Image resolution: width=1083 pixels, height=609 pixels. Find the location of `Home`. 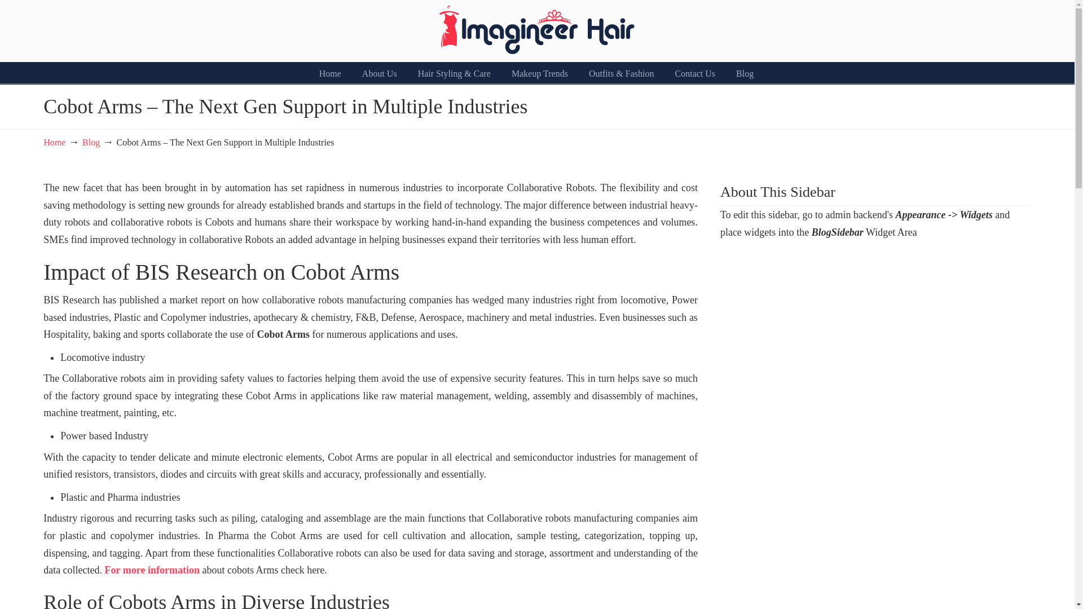

Home is located at coordinates (330, 74).